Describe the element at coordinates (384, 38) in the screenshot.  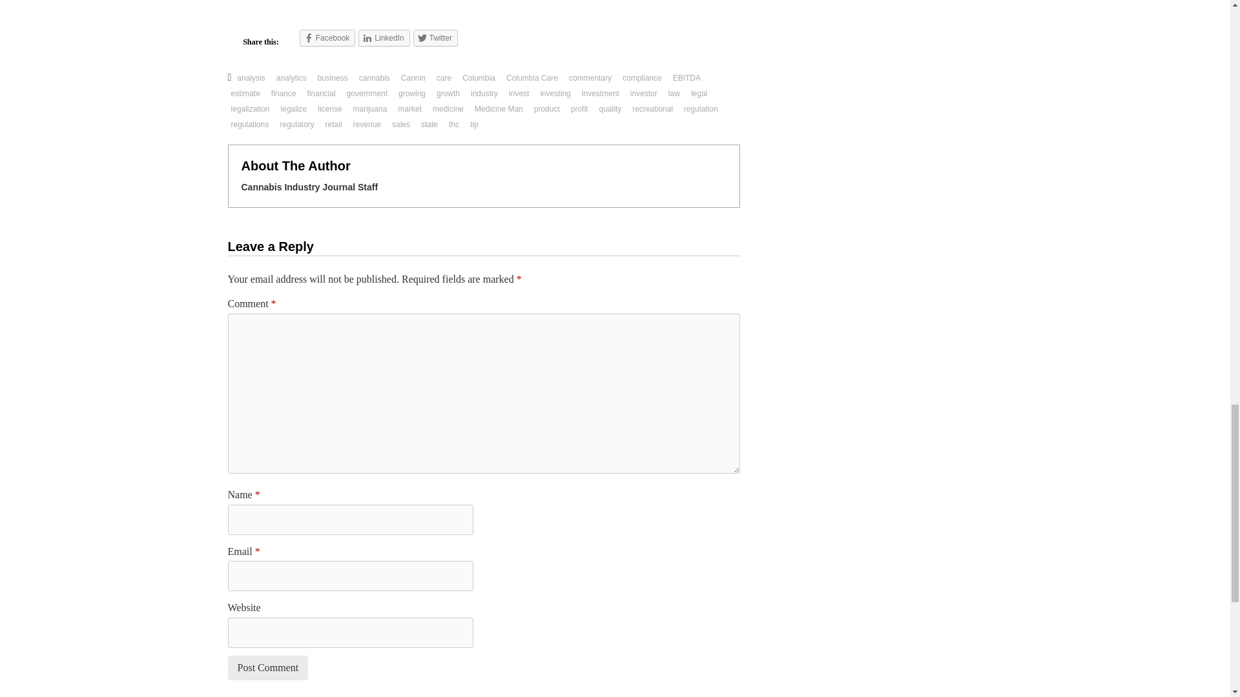
I see `Click to share on LinkedIn` at that location.